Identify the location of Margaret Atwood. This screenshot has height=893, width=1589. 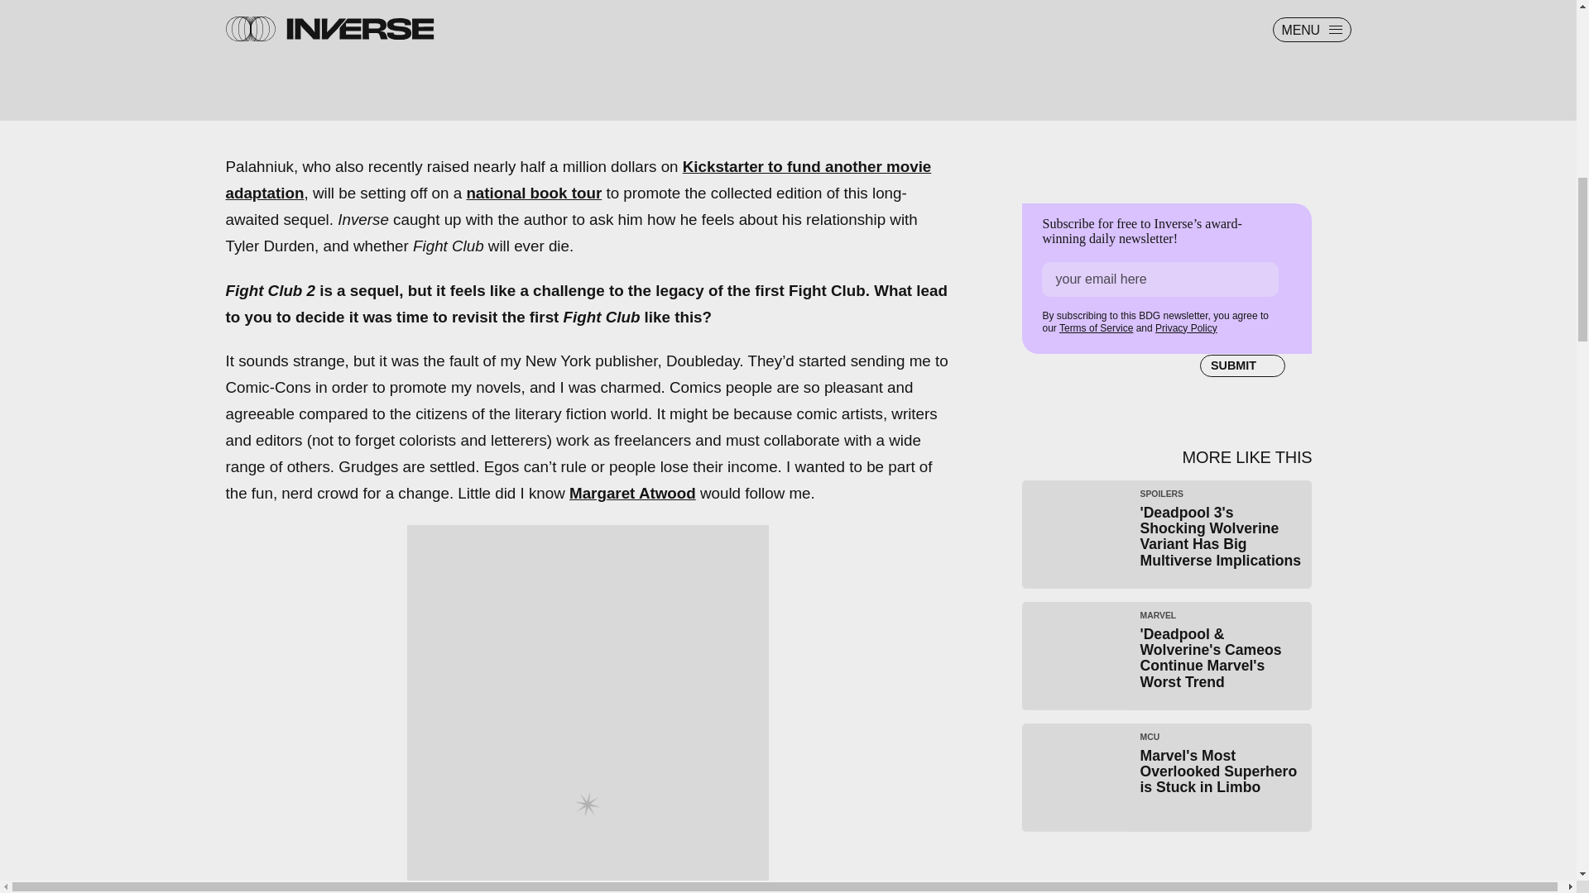
(1167, 777).